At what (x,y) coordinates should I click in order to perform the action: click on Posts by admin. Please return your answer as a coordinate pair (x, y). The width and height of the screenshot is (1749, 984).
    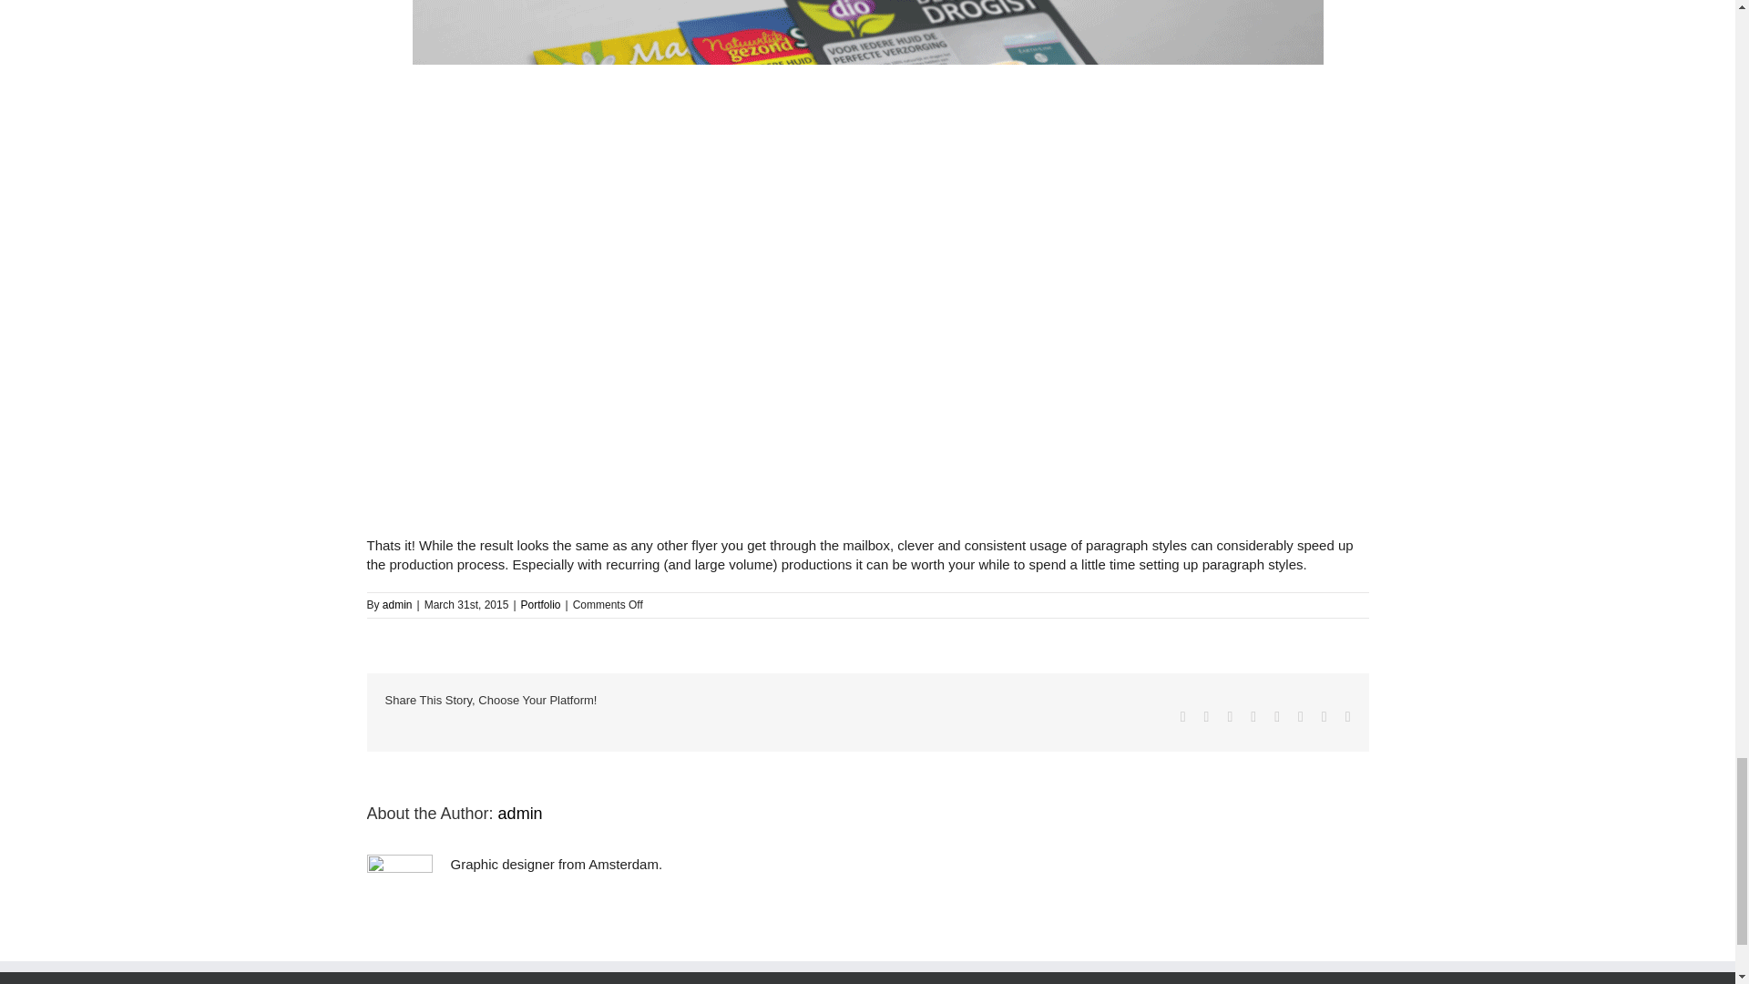
    Looking at the image, I should click on (520, 813).